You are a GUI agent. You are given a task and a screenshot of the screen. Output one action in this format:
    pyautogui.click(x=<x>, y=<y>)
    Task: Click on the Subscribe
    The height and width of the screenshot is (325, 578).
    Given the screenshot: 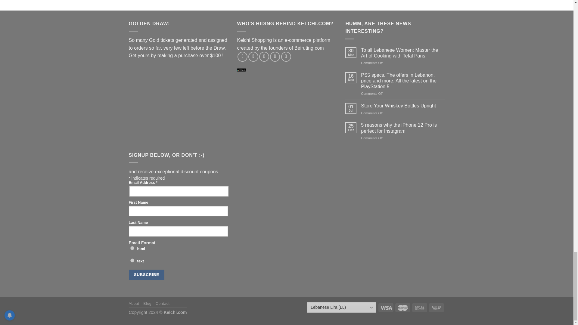 What is the action you would take?
    pyautogui.click(x=146, y=275)
    